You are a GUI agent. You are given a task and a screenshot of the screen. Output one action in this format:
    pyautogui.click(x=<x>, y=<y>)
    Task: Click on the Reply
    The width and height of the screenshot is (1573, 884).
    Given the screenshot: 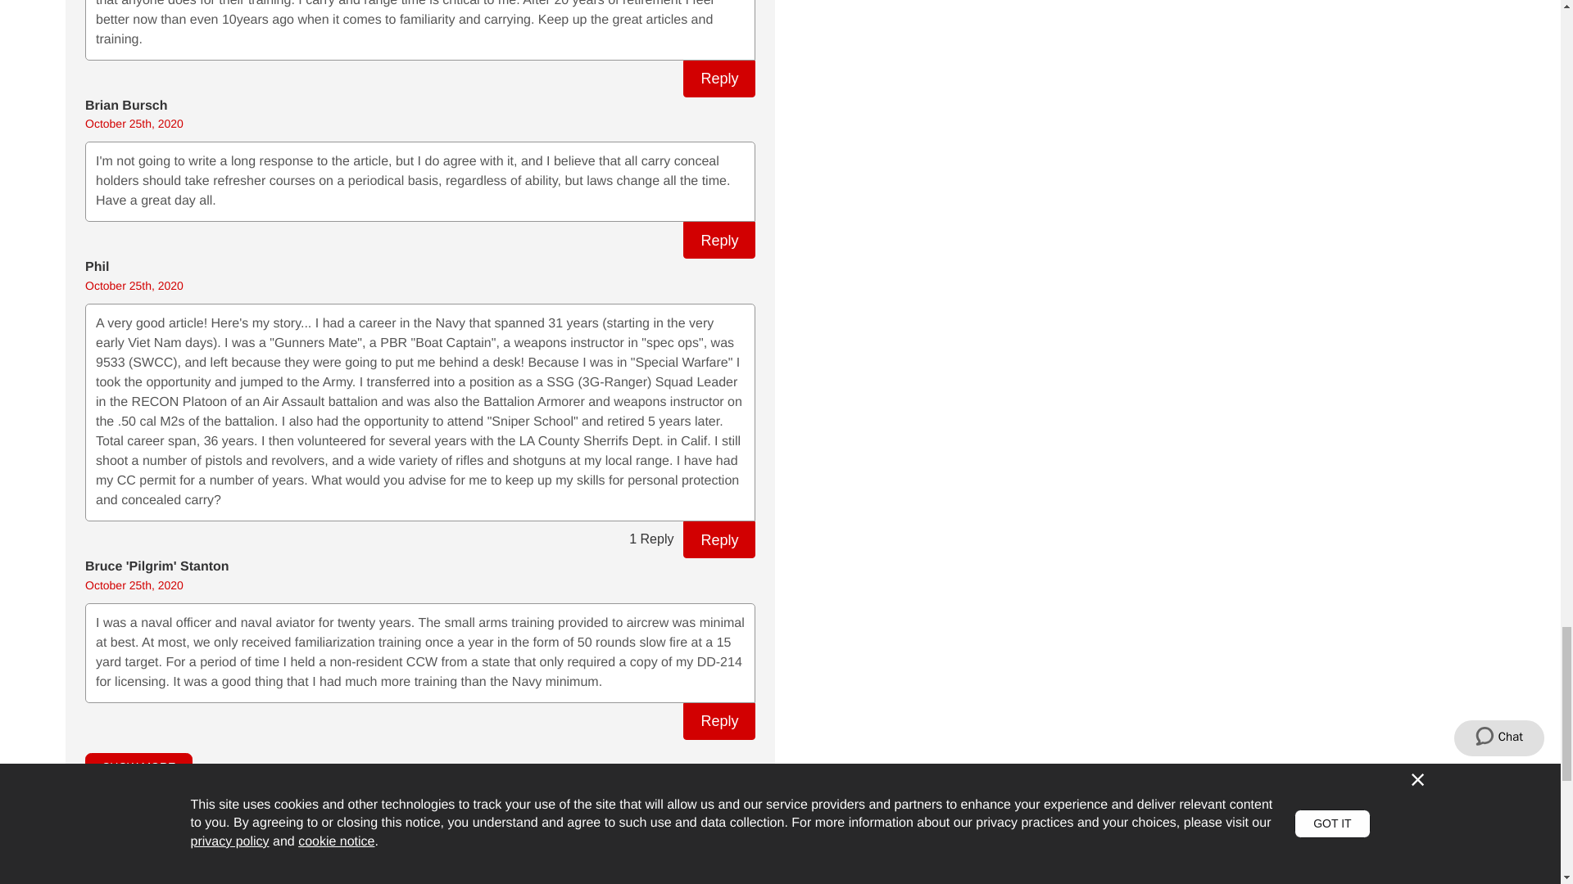 What is the action you would take?
    pyautogui.click(x=719, y=241)
    